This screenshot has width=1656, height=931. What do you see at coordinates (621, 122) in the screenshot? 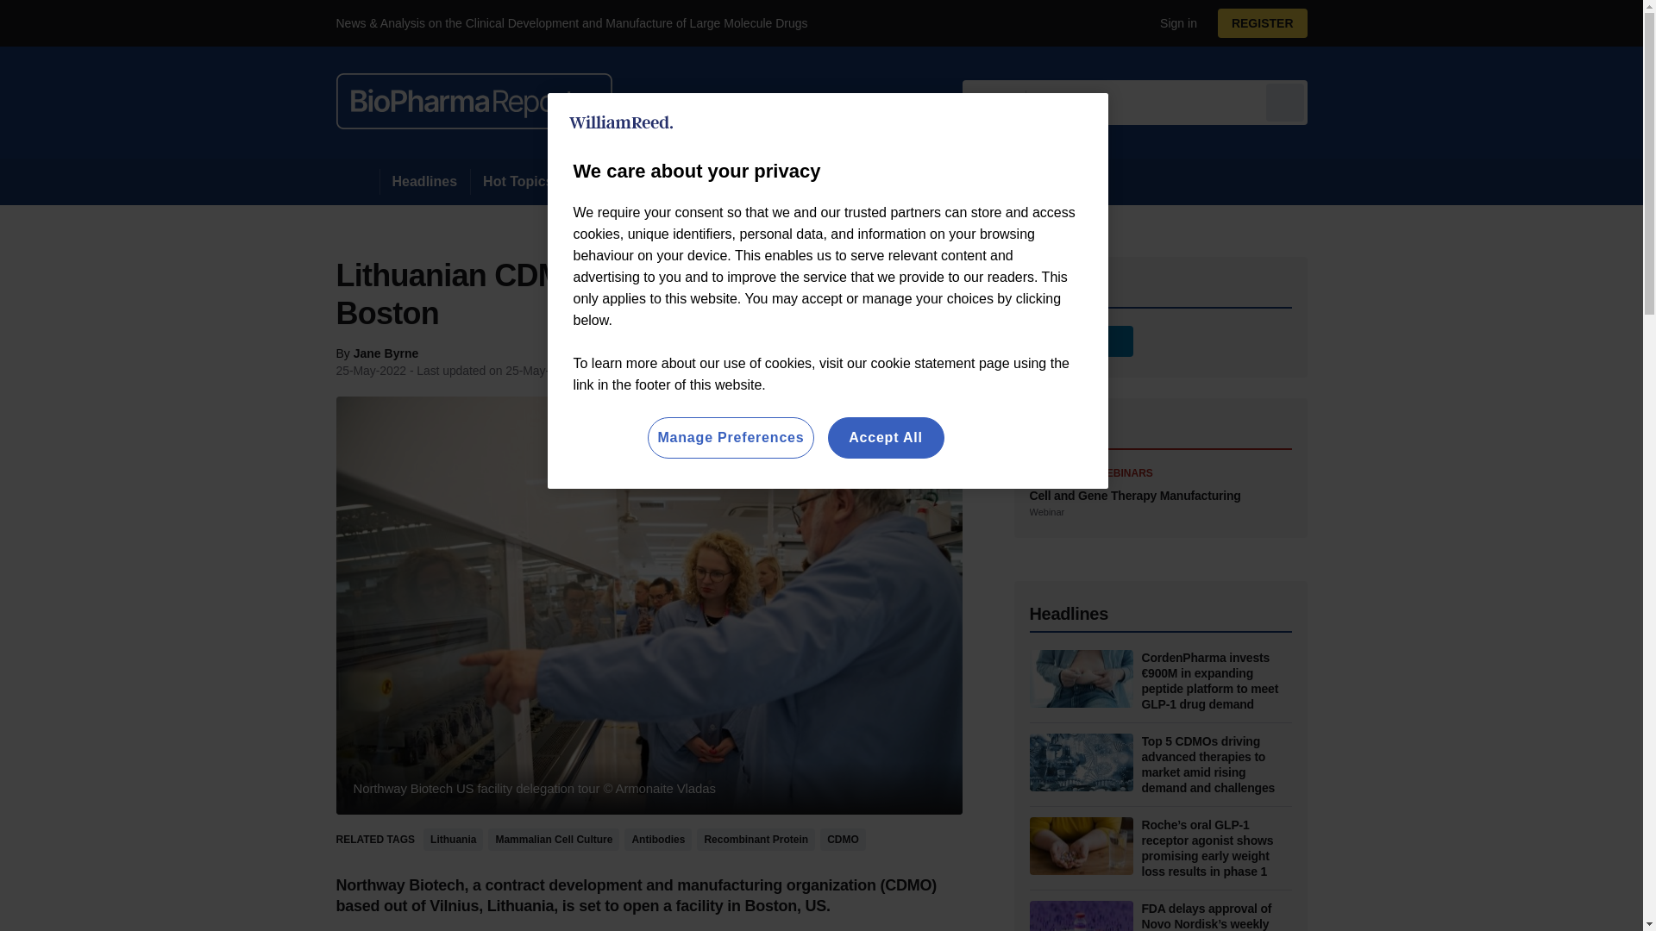
I see `William Reed` at bounding box center [621, 122].